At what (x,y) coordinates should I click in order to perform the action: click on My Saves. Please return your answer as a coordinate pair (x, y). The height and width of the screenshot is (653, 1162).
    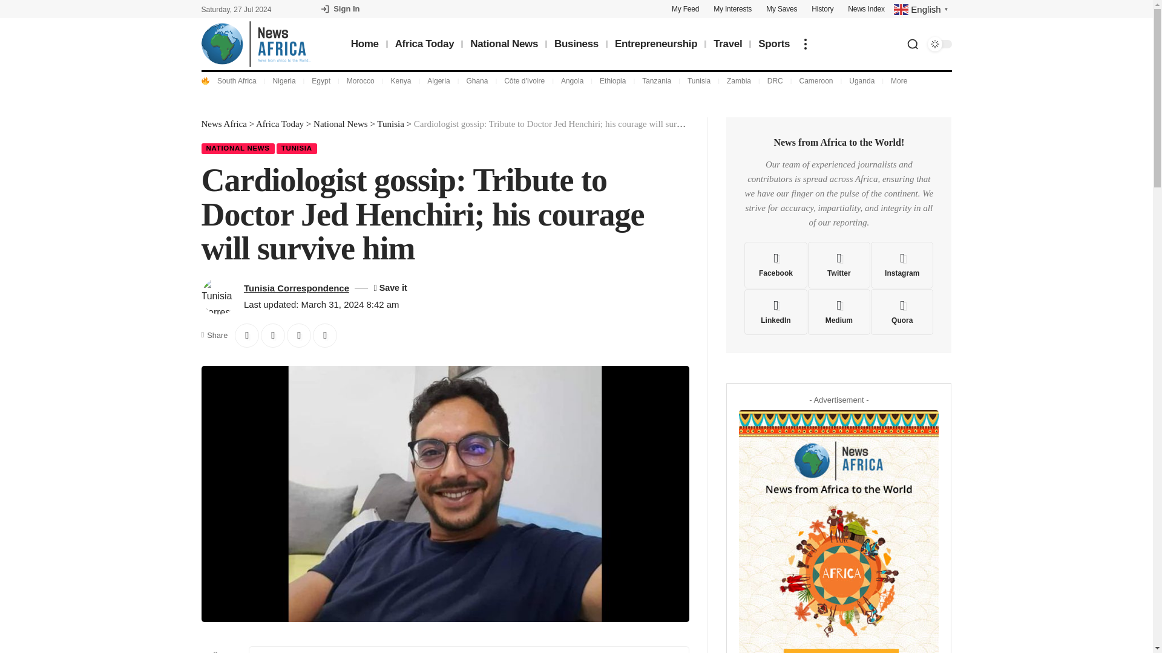
    Looking at the image, I should click on (781, 8).